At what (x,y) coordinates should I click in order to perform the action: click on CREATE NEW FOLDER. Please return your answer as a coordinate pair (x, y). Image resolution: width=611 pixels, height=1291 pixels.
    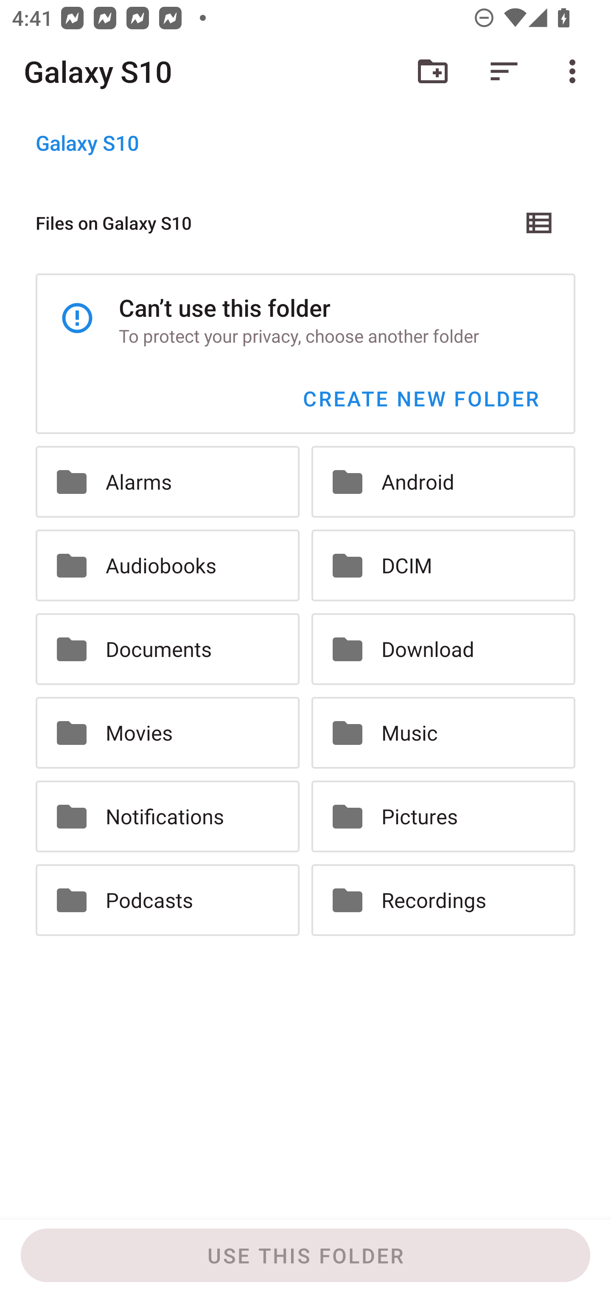
    Looking at the image, I should click on (420, 398).